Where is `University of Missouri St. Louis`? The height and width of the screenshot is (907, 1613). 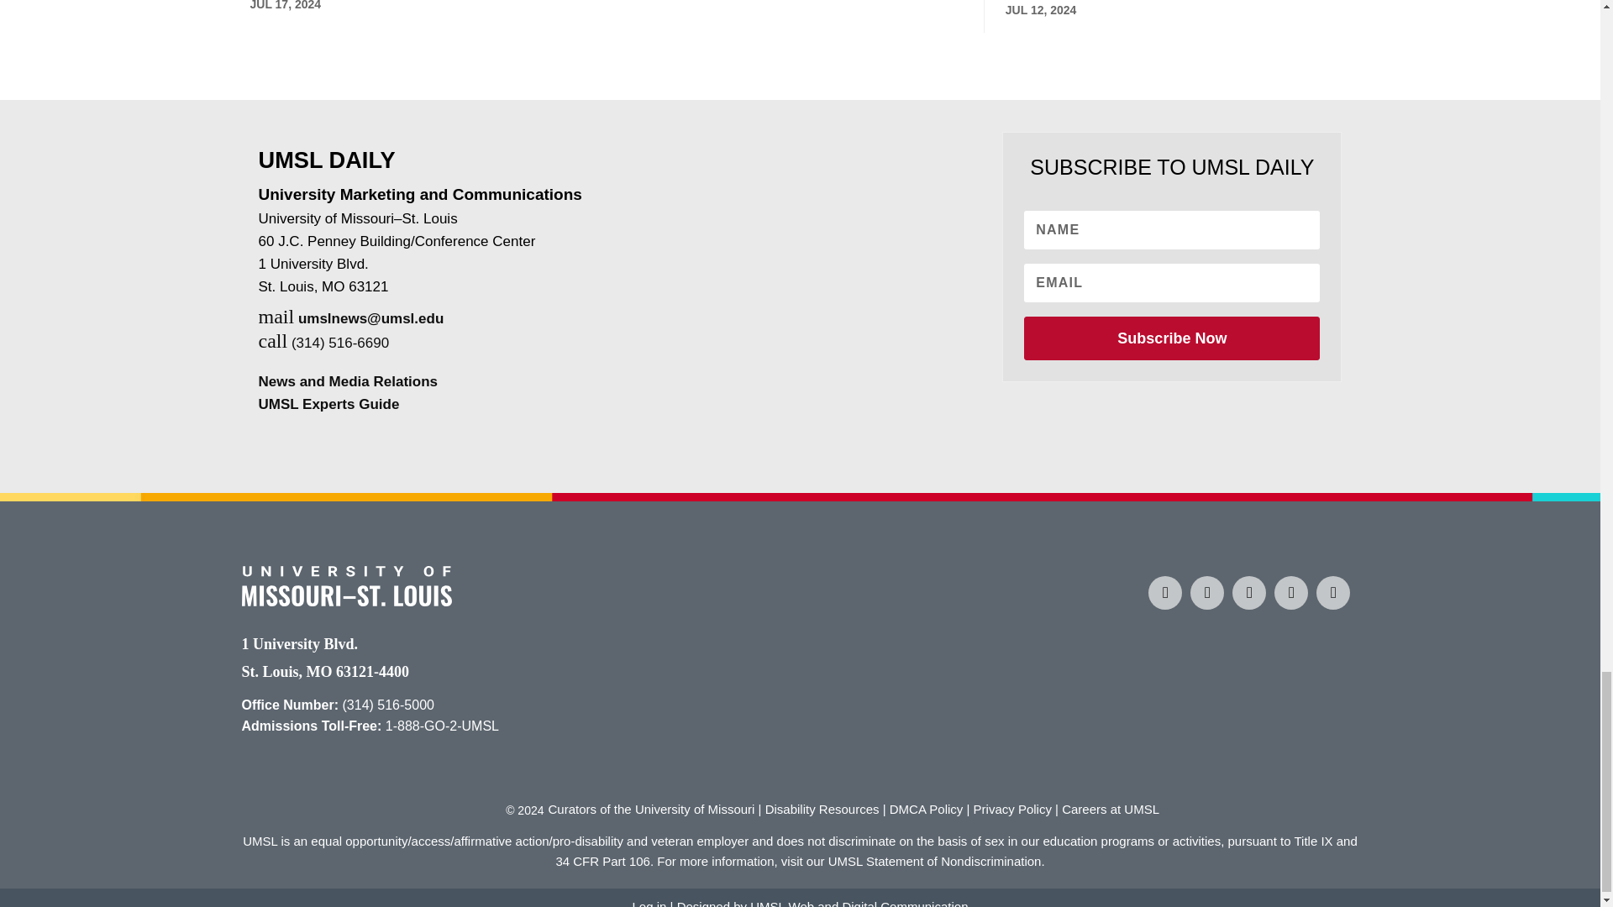 University of Missouri St. Louis is located at coordinates (346, 601).